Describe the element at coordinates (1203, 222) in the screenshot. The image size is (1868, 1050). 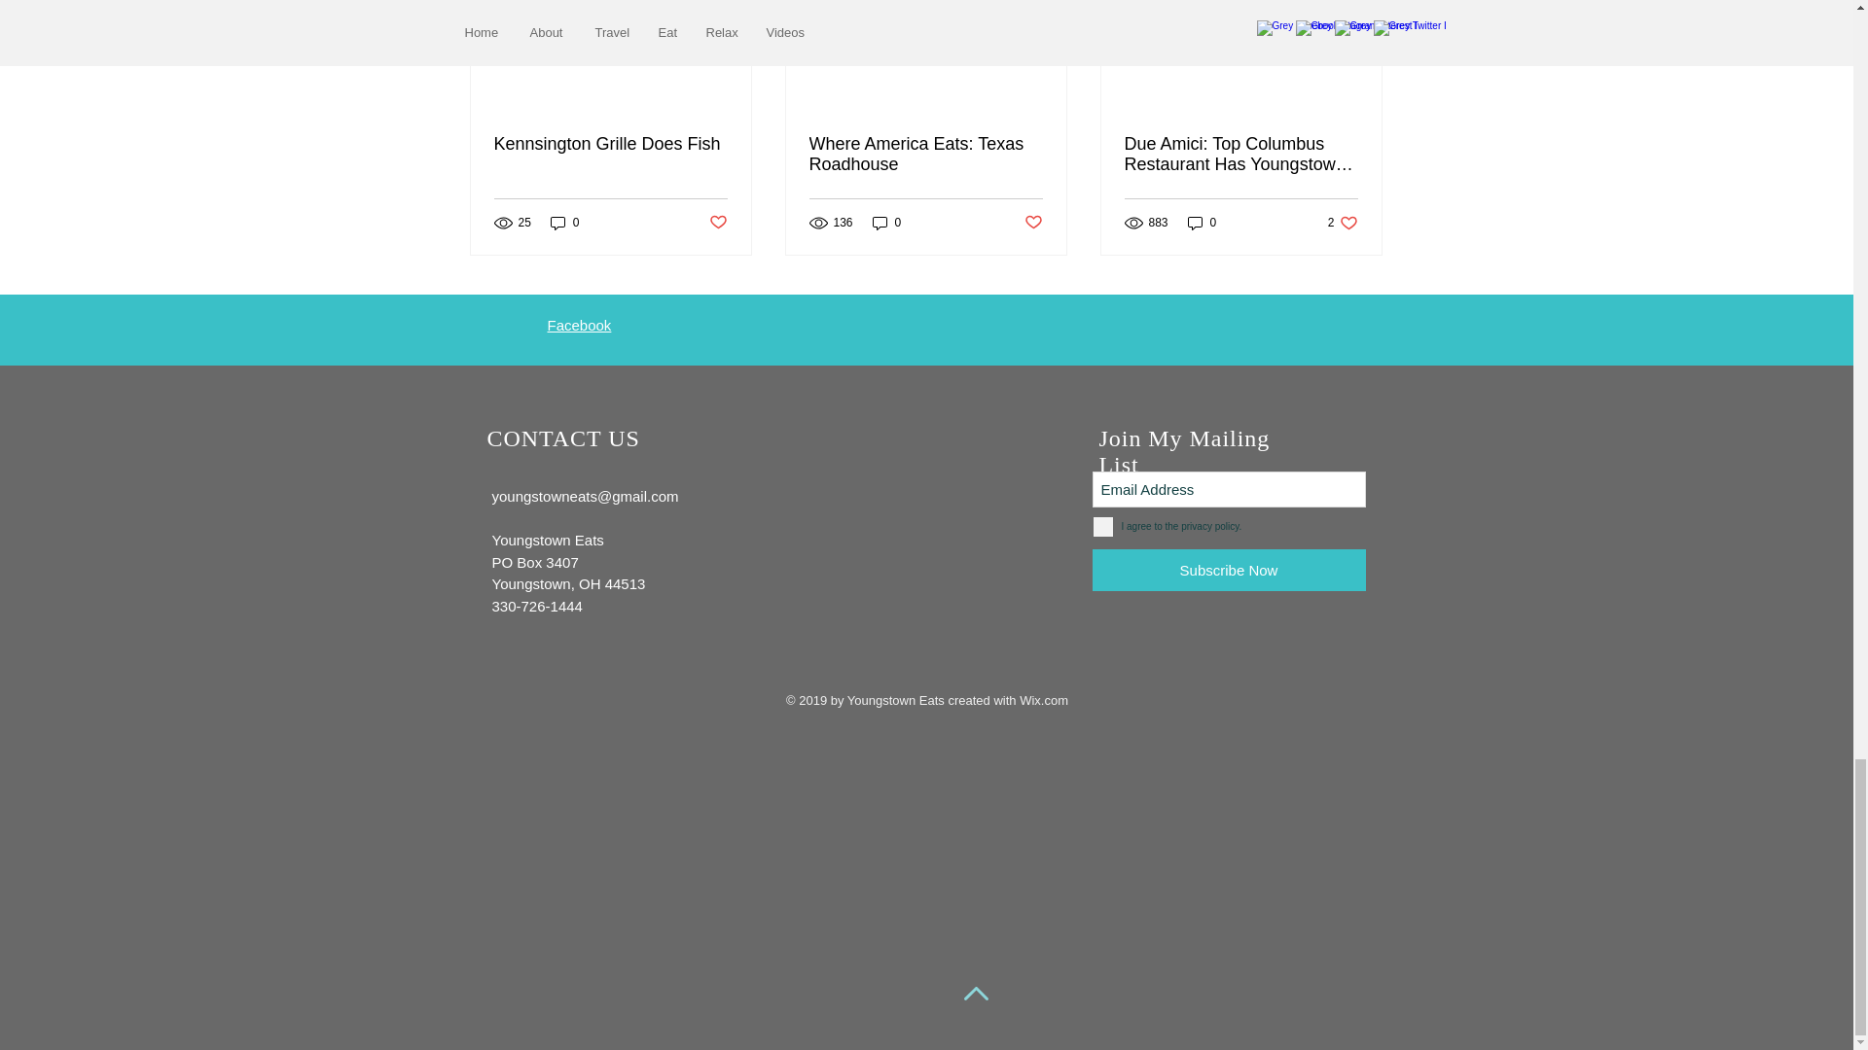
I see `0` at that location.